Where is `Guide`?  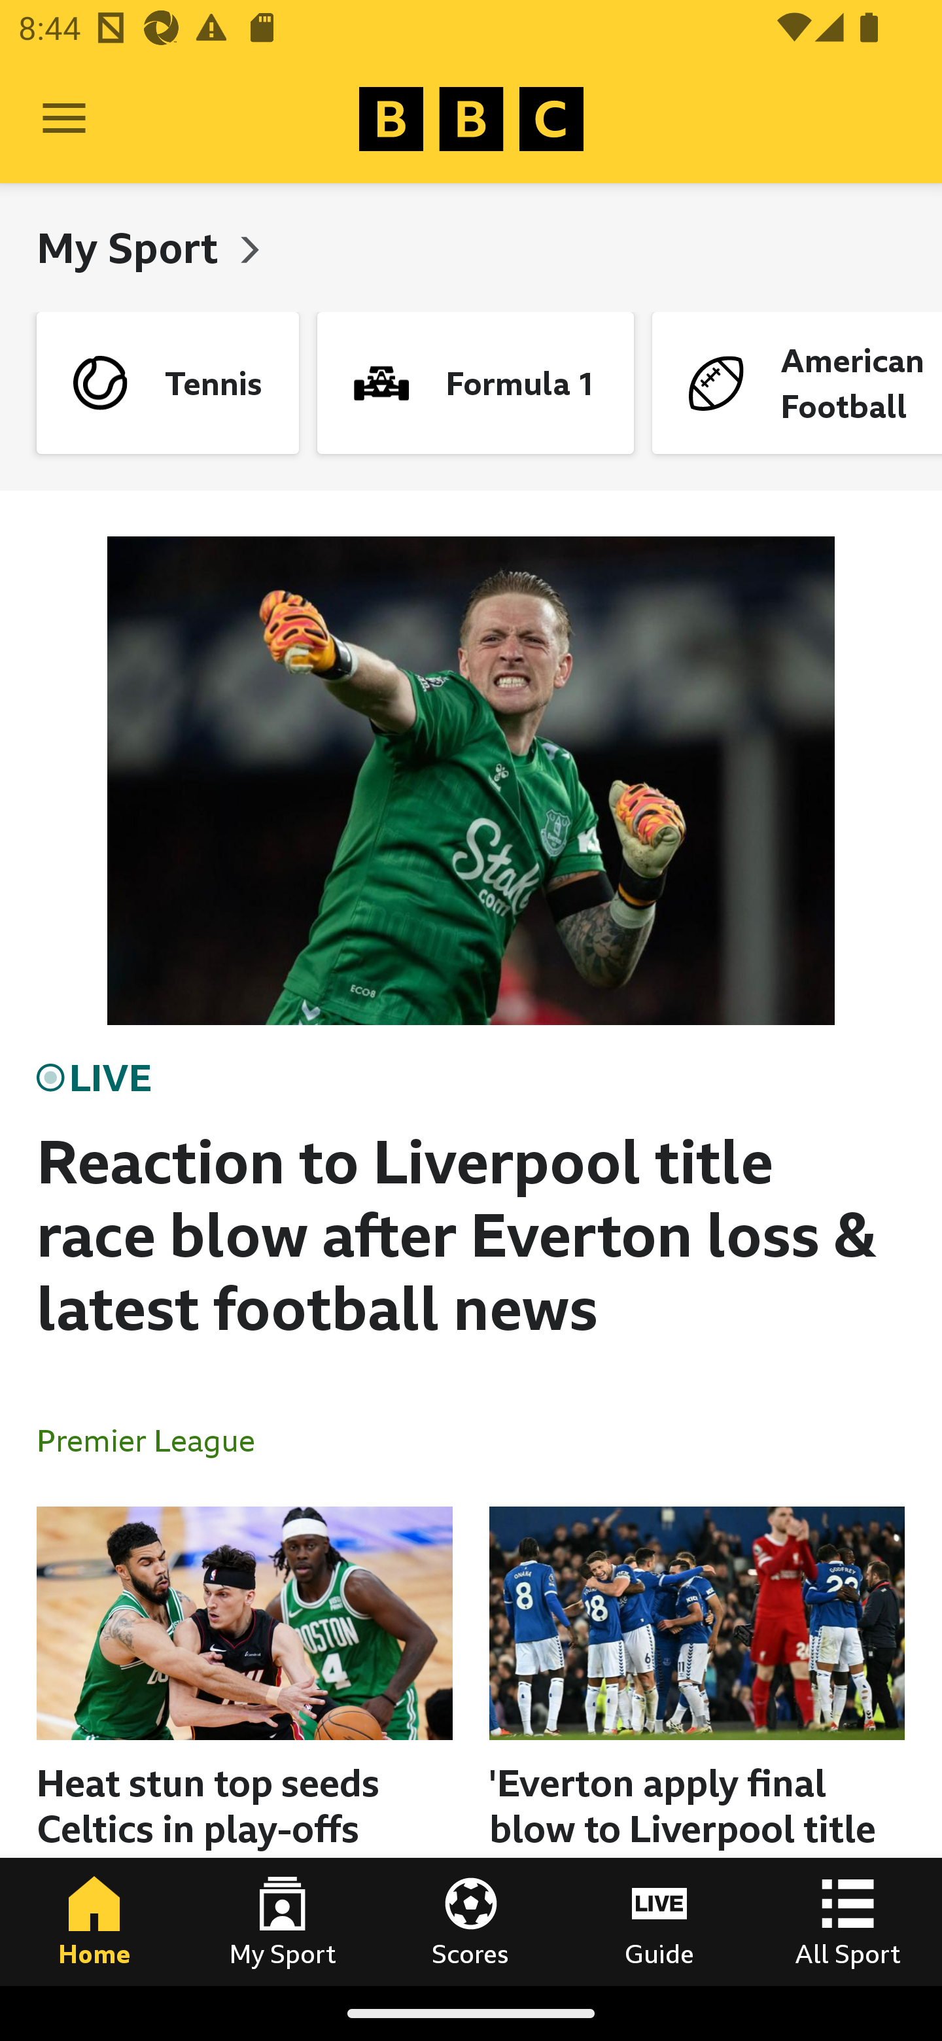
Guide is located at coordinates (659, 1921).